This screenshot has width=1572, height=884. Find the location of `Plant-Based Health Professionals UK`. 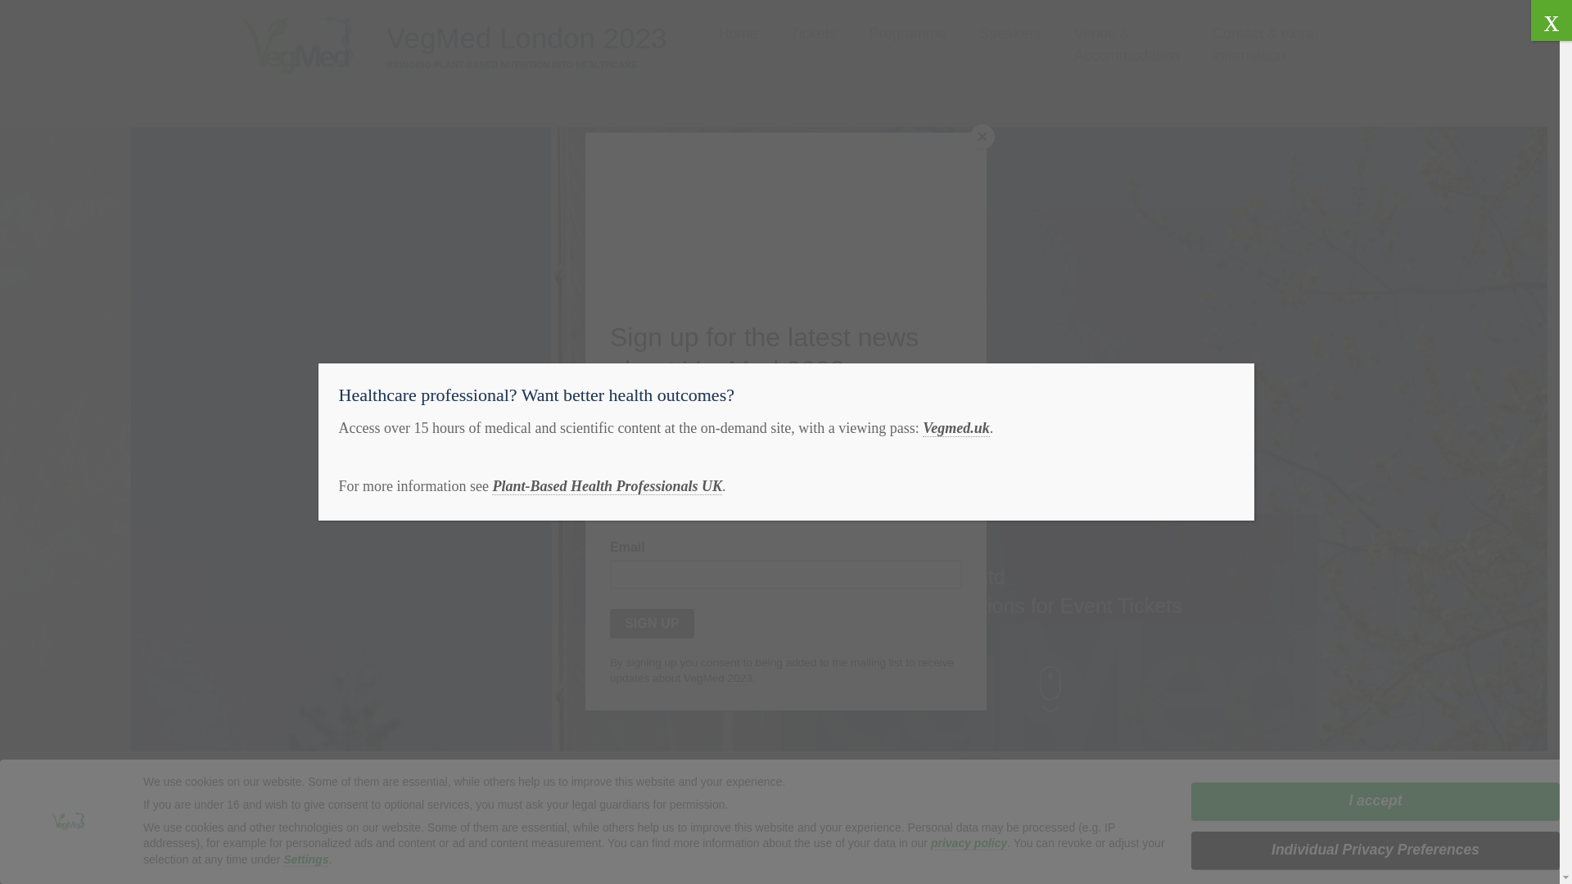

Plant-Based Health Professionals UK is located at coordinates (606, 486).